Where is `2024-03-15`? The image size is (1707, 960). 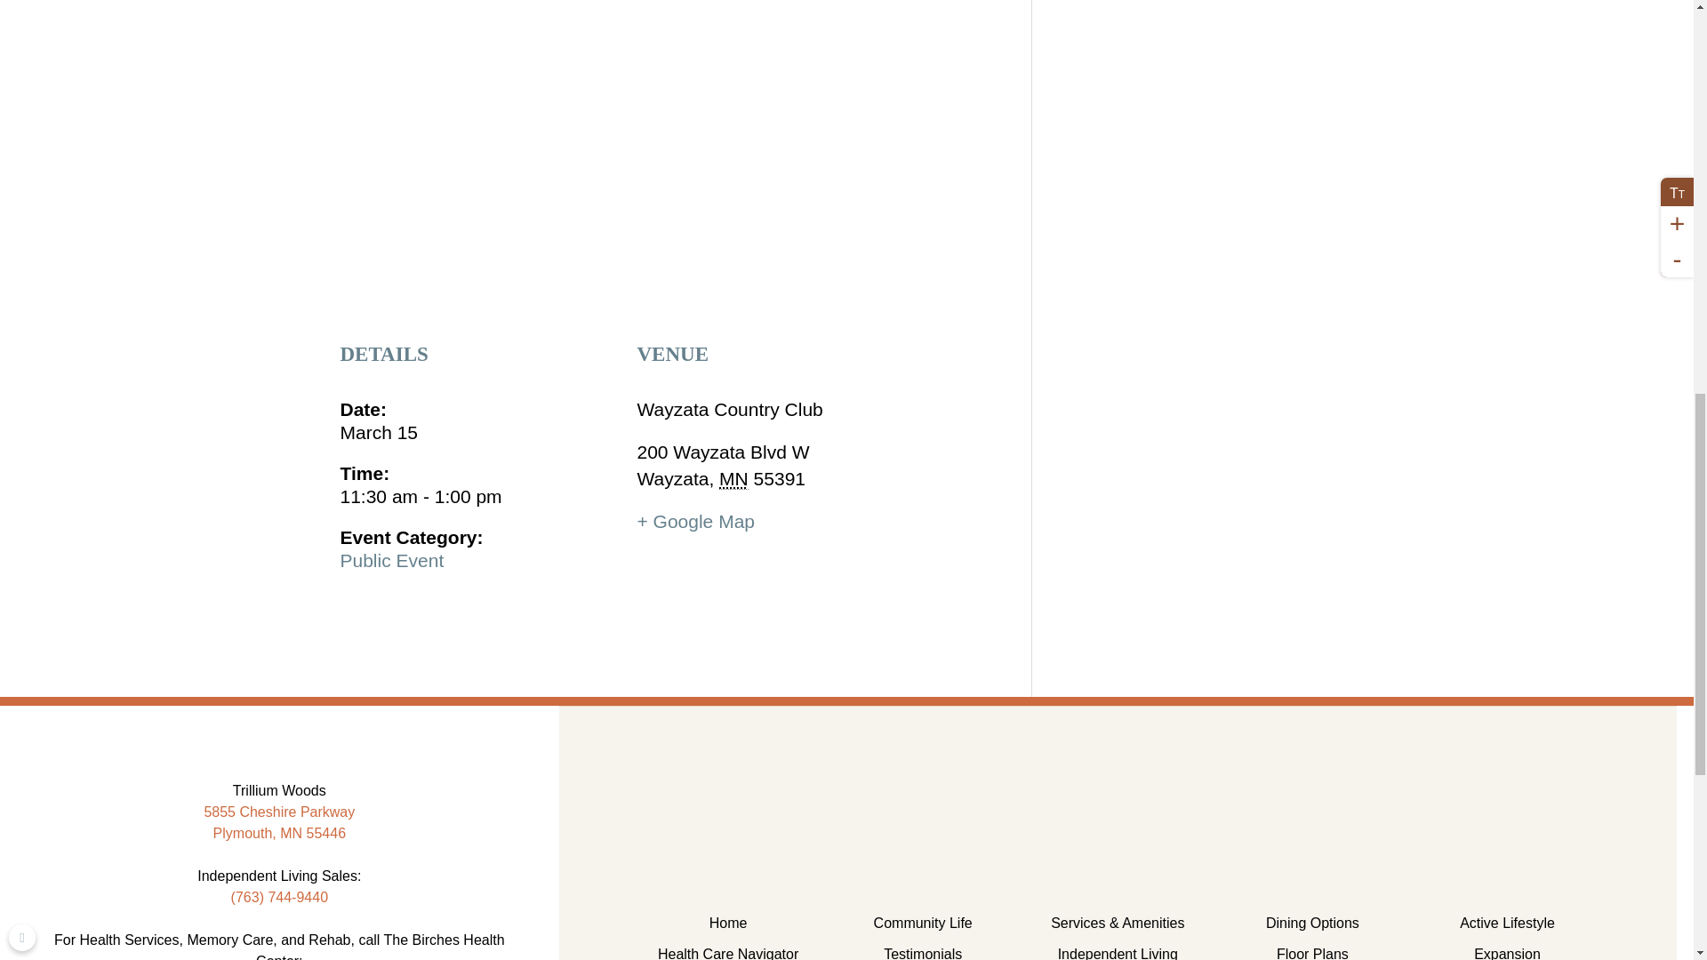
2024-03-15 is located at coordinates (478, 389).